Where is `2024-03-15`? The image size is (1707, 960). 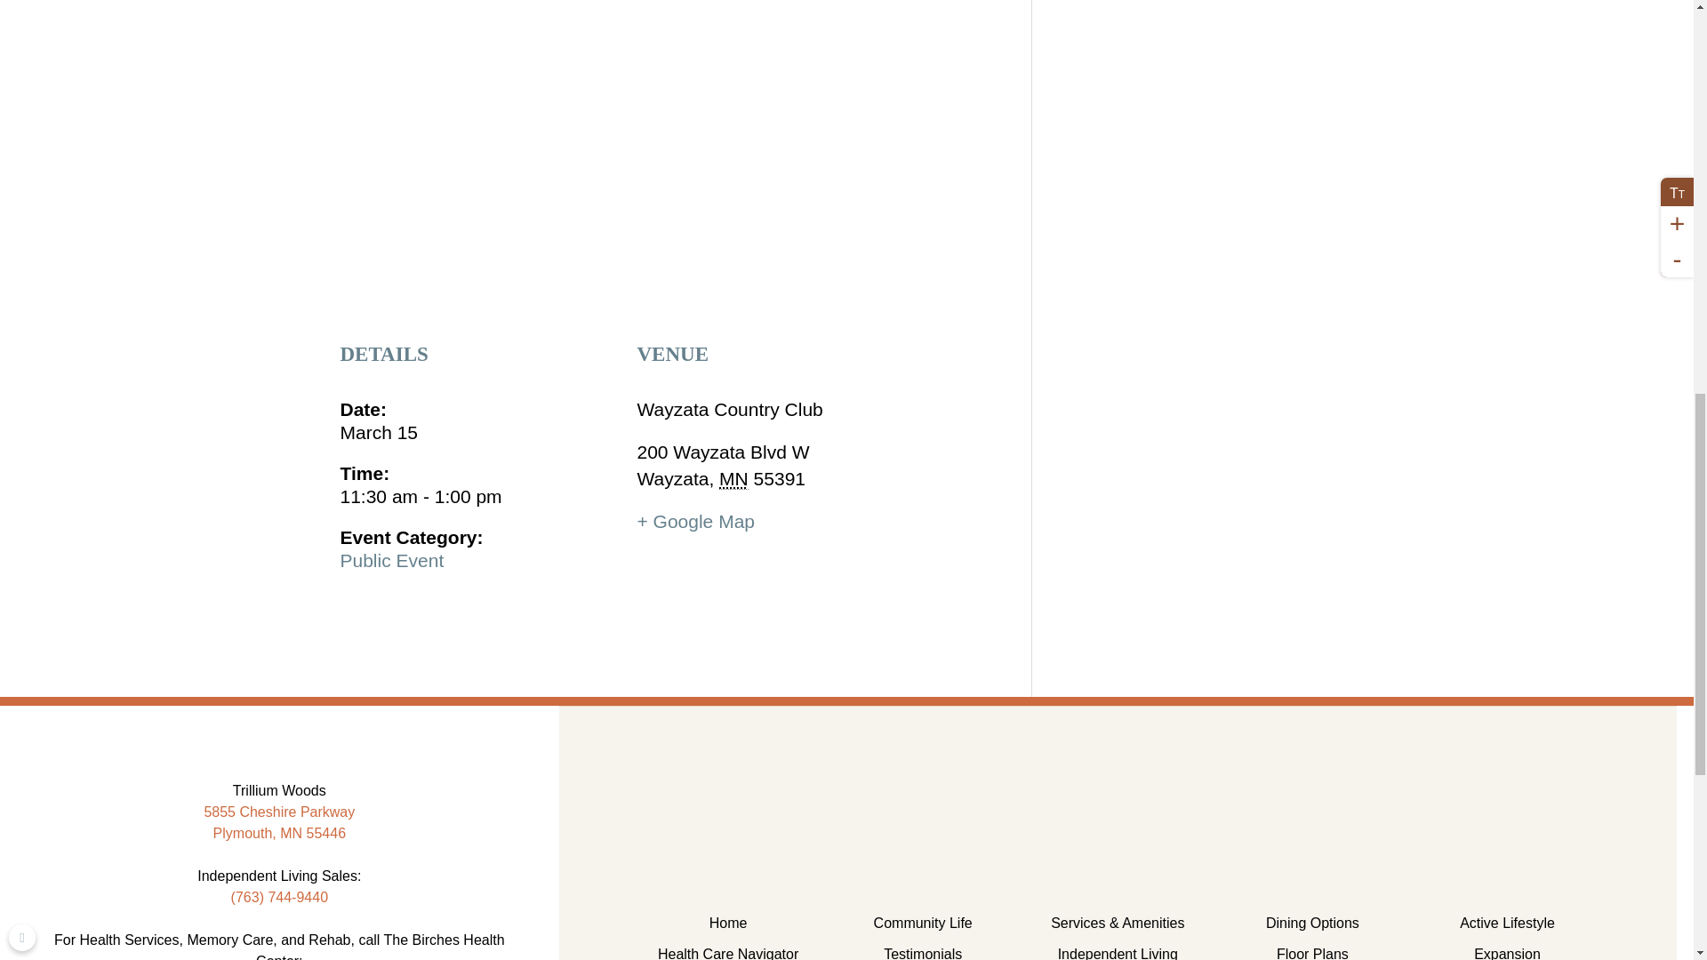
2024-03-15 is located at coordinates (478, 389).